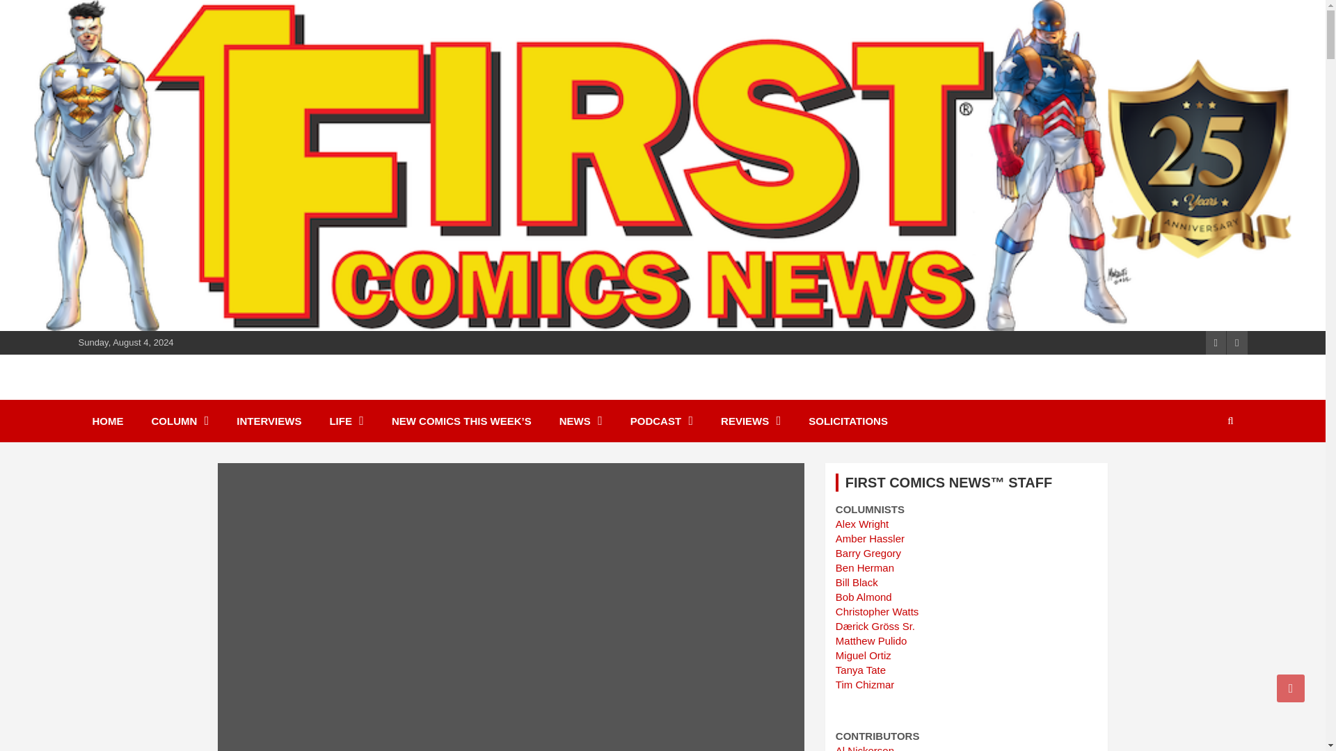  What do you see at coordinates (269, 421) in the screenshot?
I see `INTERVIEWS` at bounding box center [269, 421].